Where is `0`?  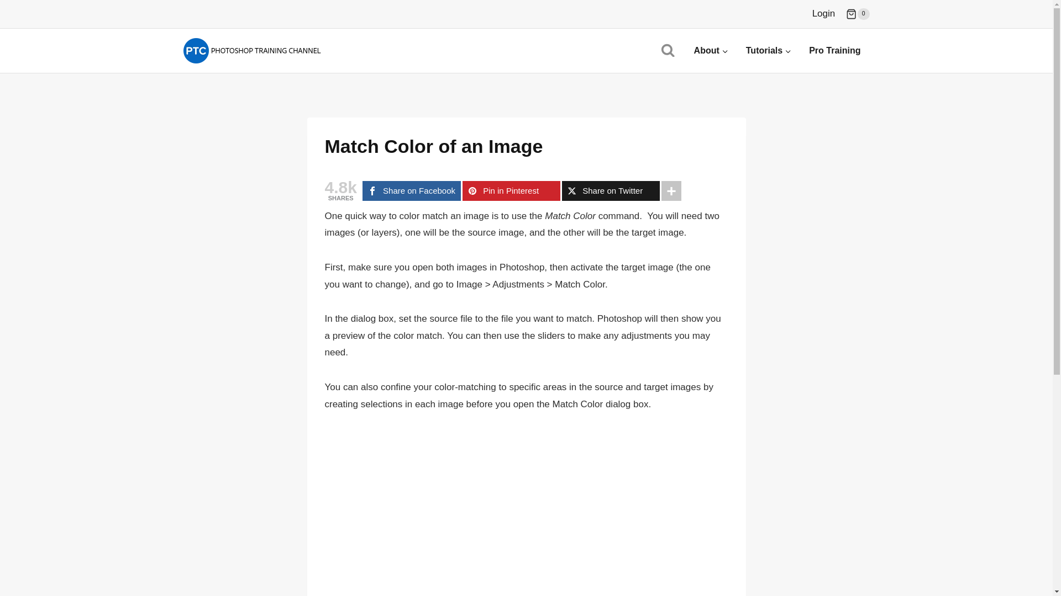 0 is located at coordinates (857, 14).